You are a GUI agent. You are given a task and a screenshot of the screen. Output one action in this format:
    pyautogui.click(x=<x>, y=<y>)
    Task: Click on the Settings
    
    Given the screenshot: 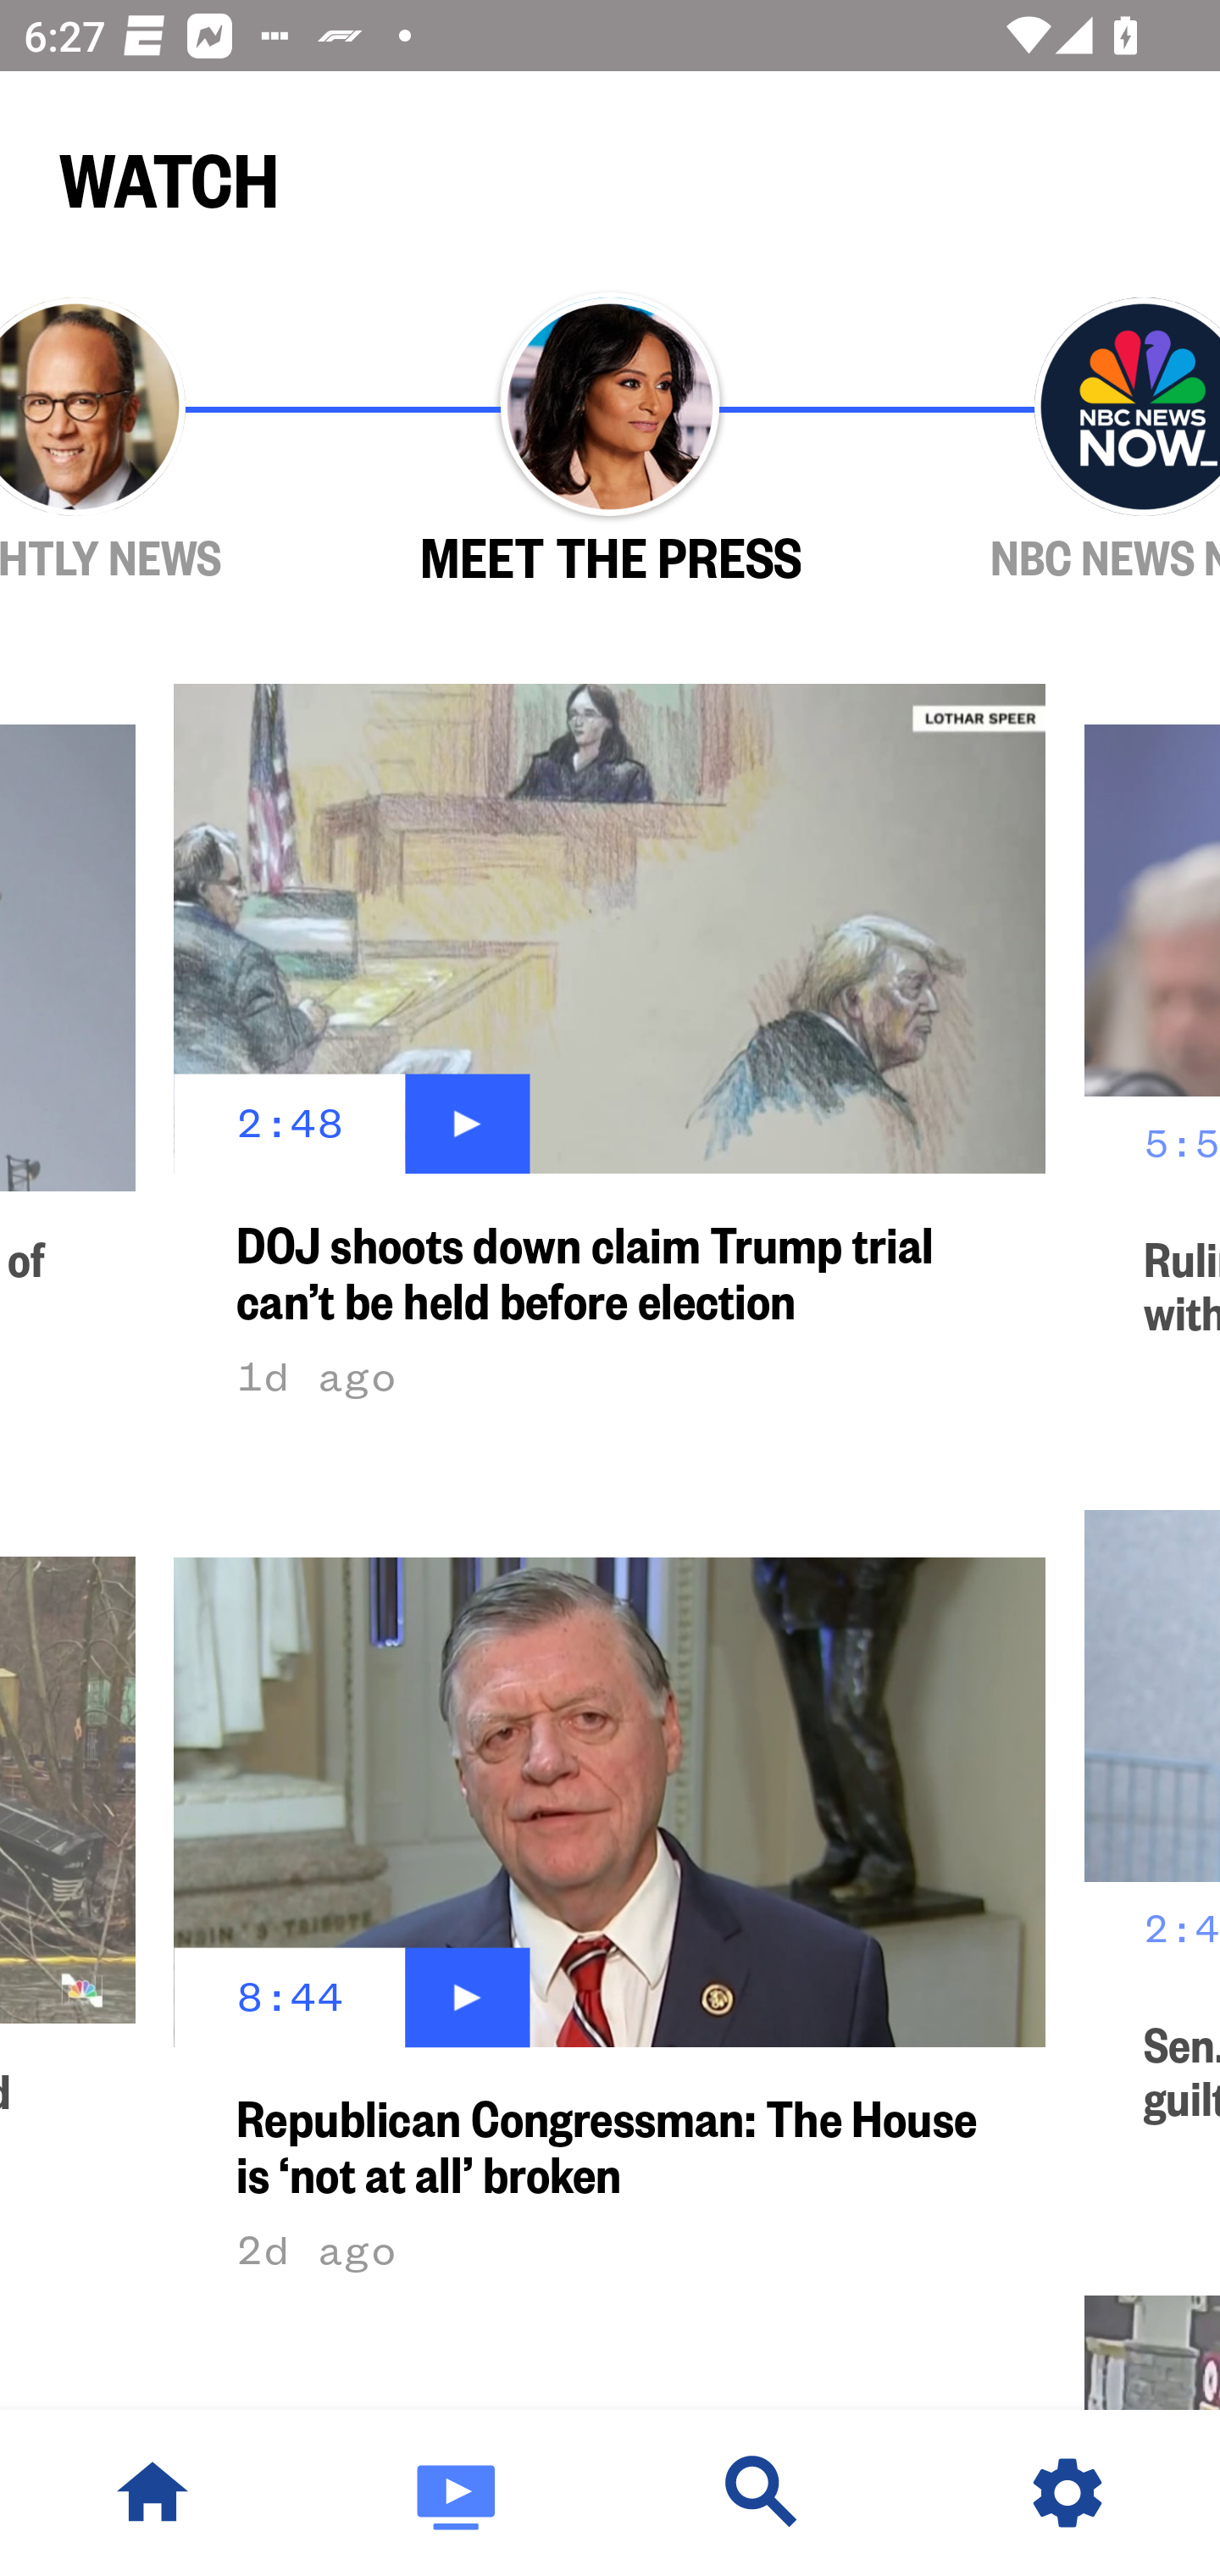 What is the action you would take?
    pyautogui.click(x=1067, y=2493)
    